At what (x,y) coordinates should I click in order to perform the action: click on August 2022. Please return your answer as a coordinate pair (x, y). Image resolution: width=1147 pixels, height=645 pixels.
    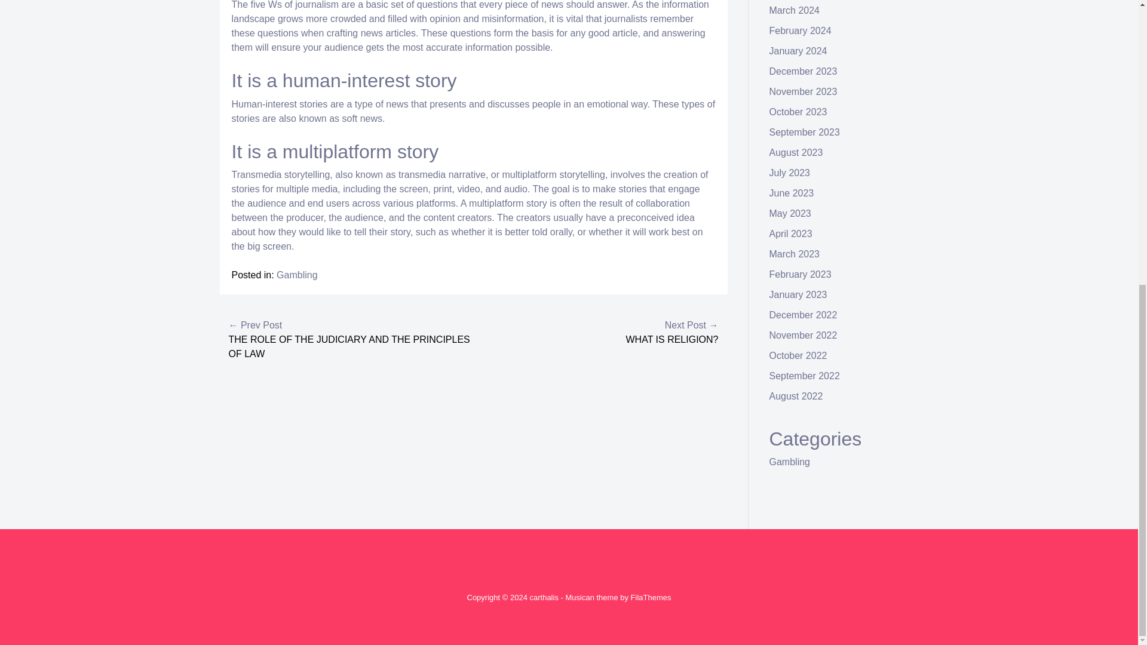
    Looking at the image, I should click on (796, 395).